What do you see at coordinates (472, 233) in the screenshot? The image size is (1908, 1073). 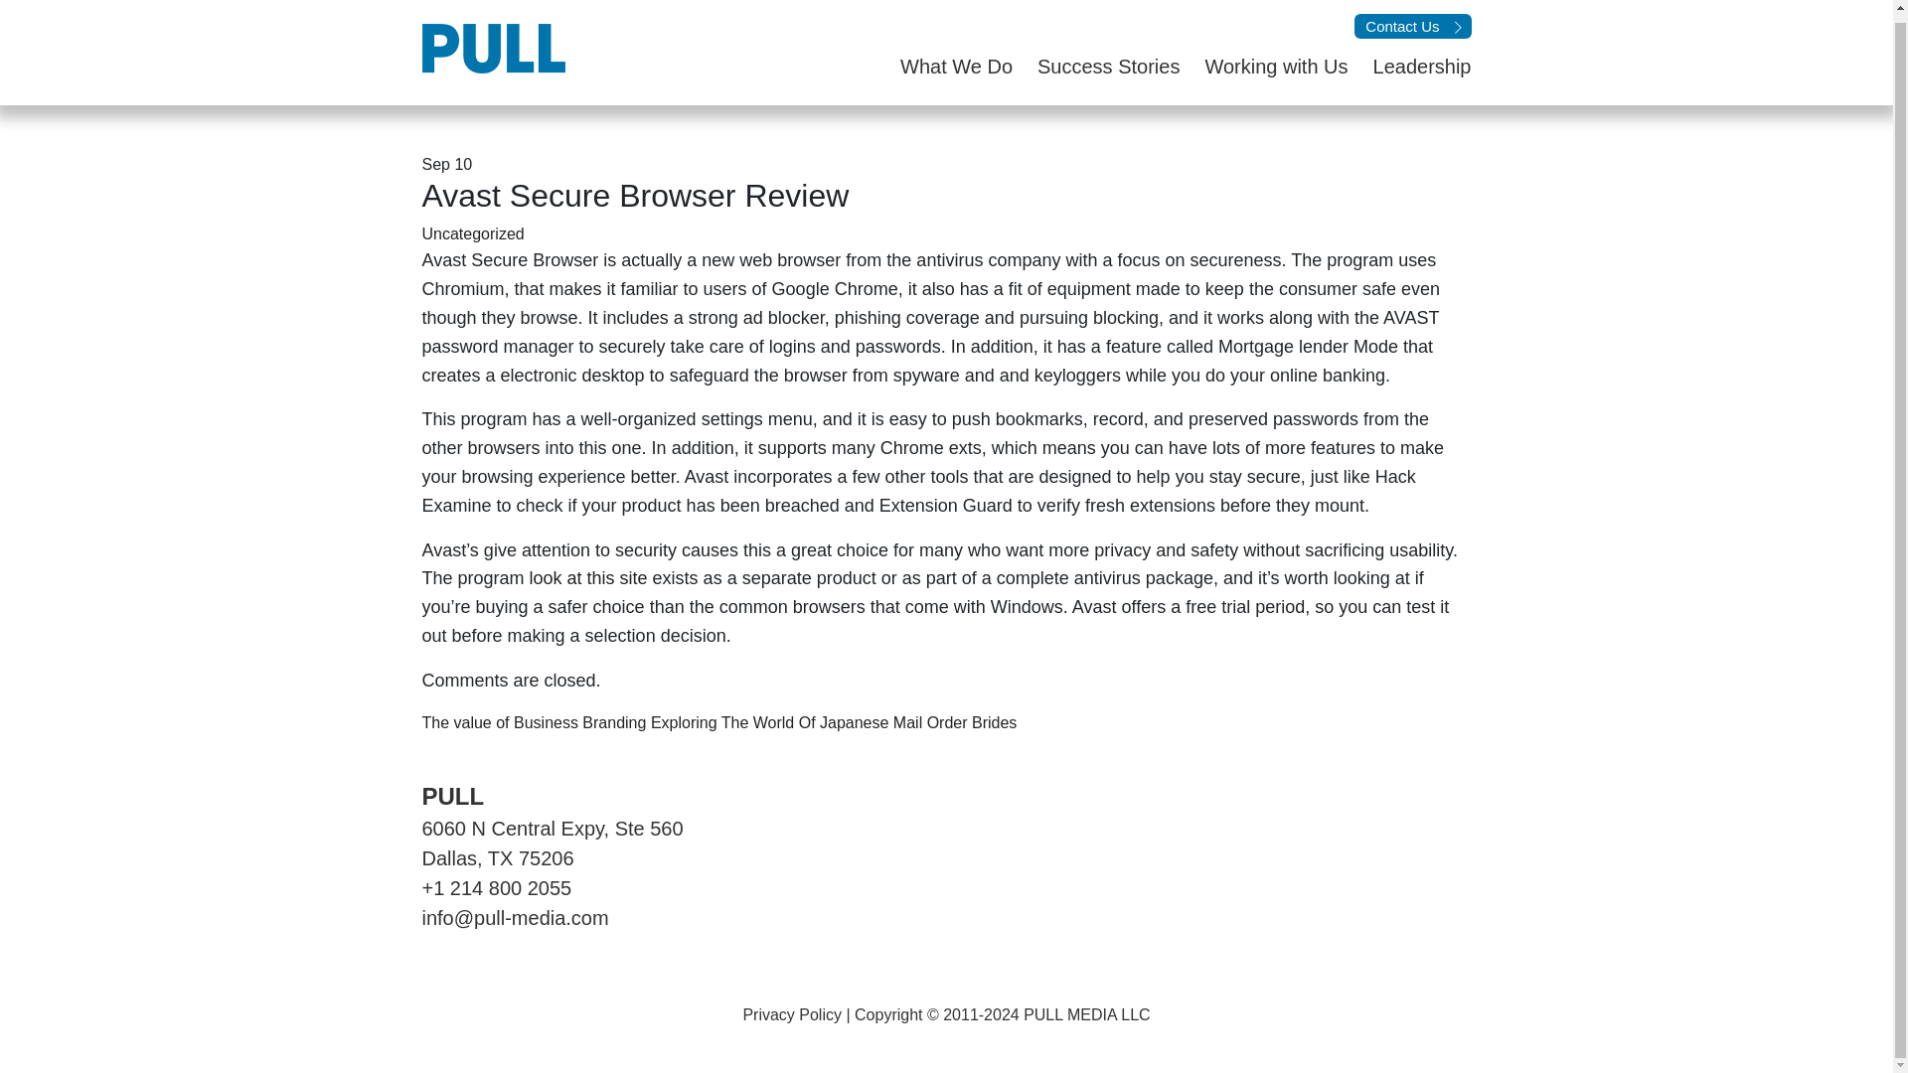 I see `Uncategorized` at bounding box center [472, 233].